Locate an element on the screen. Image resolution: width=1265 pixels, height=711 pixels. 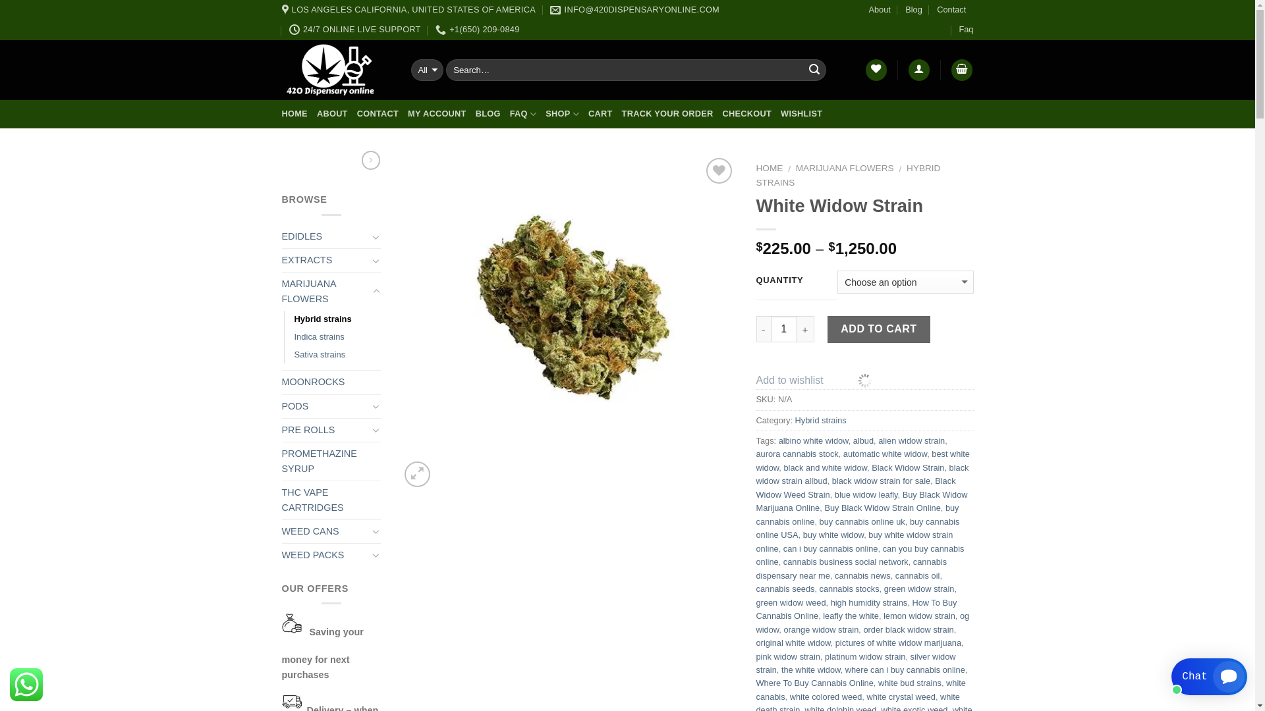
white crystal weed is located at coordinates (901, 697).